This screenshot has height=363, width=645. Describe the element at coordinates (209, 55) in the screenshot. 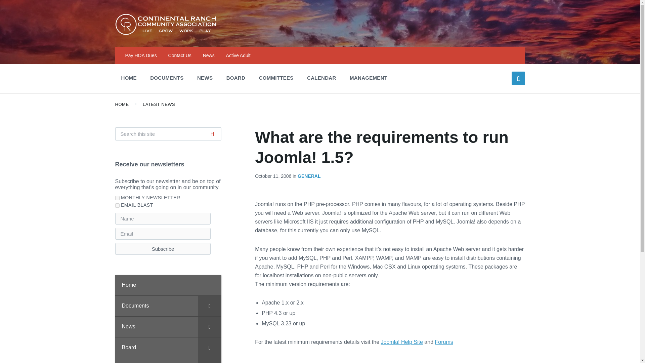

I see `News` at that location.